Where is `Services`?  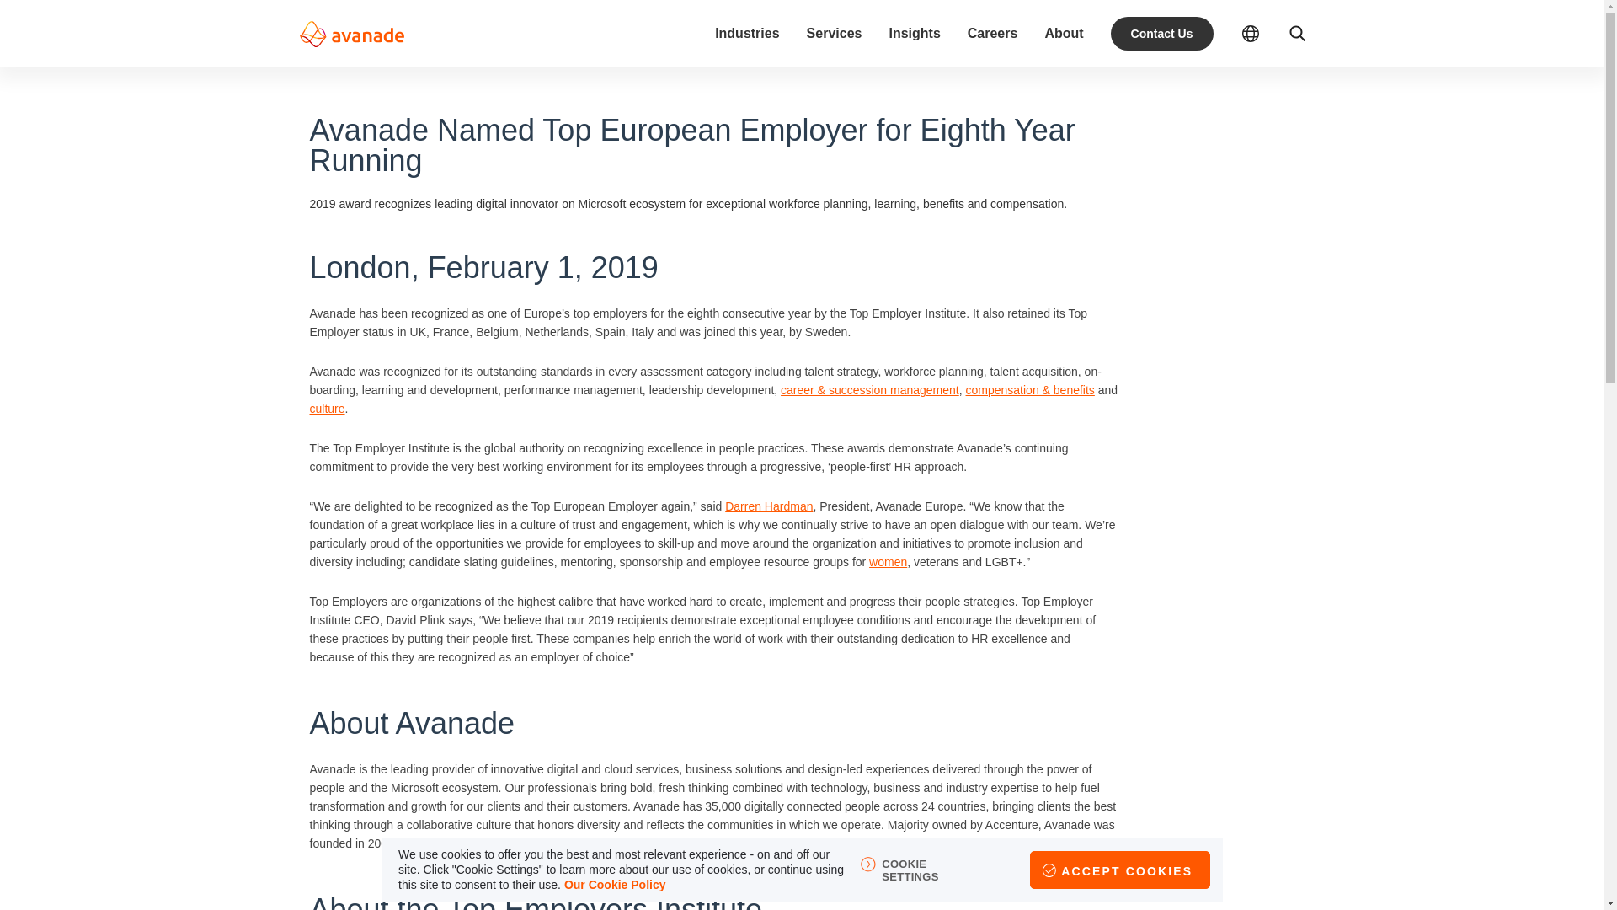
Services is located at coordinates (834, 34).